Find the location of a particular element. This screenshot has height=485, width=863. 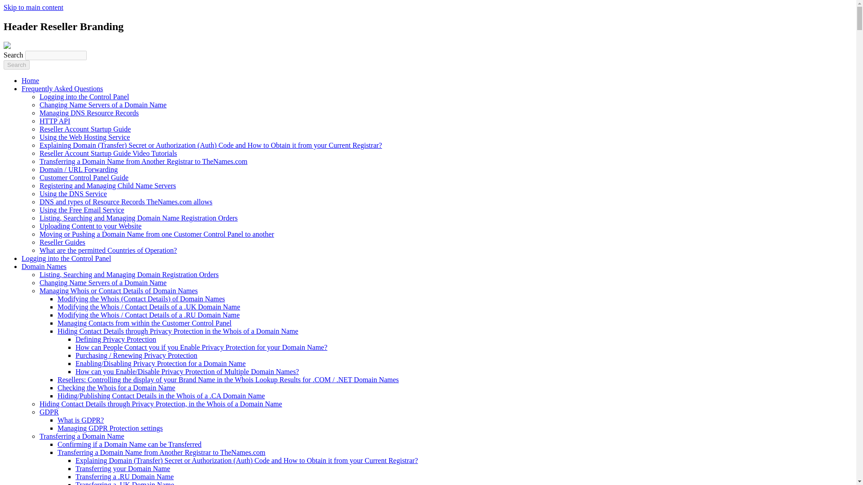

Managing DNS Resource Records is located at coordinates (89, 113).